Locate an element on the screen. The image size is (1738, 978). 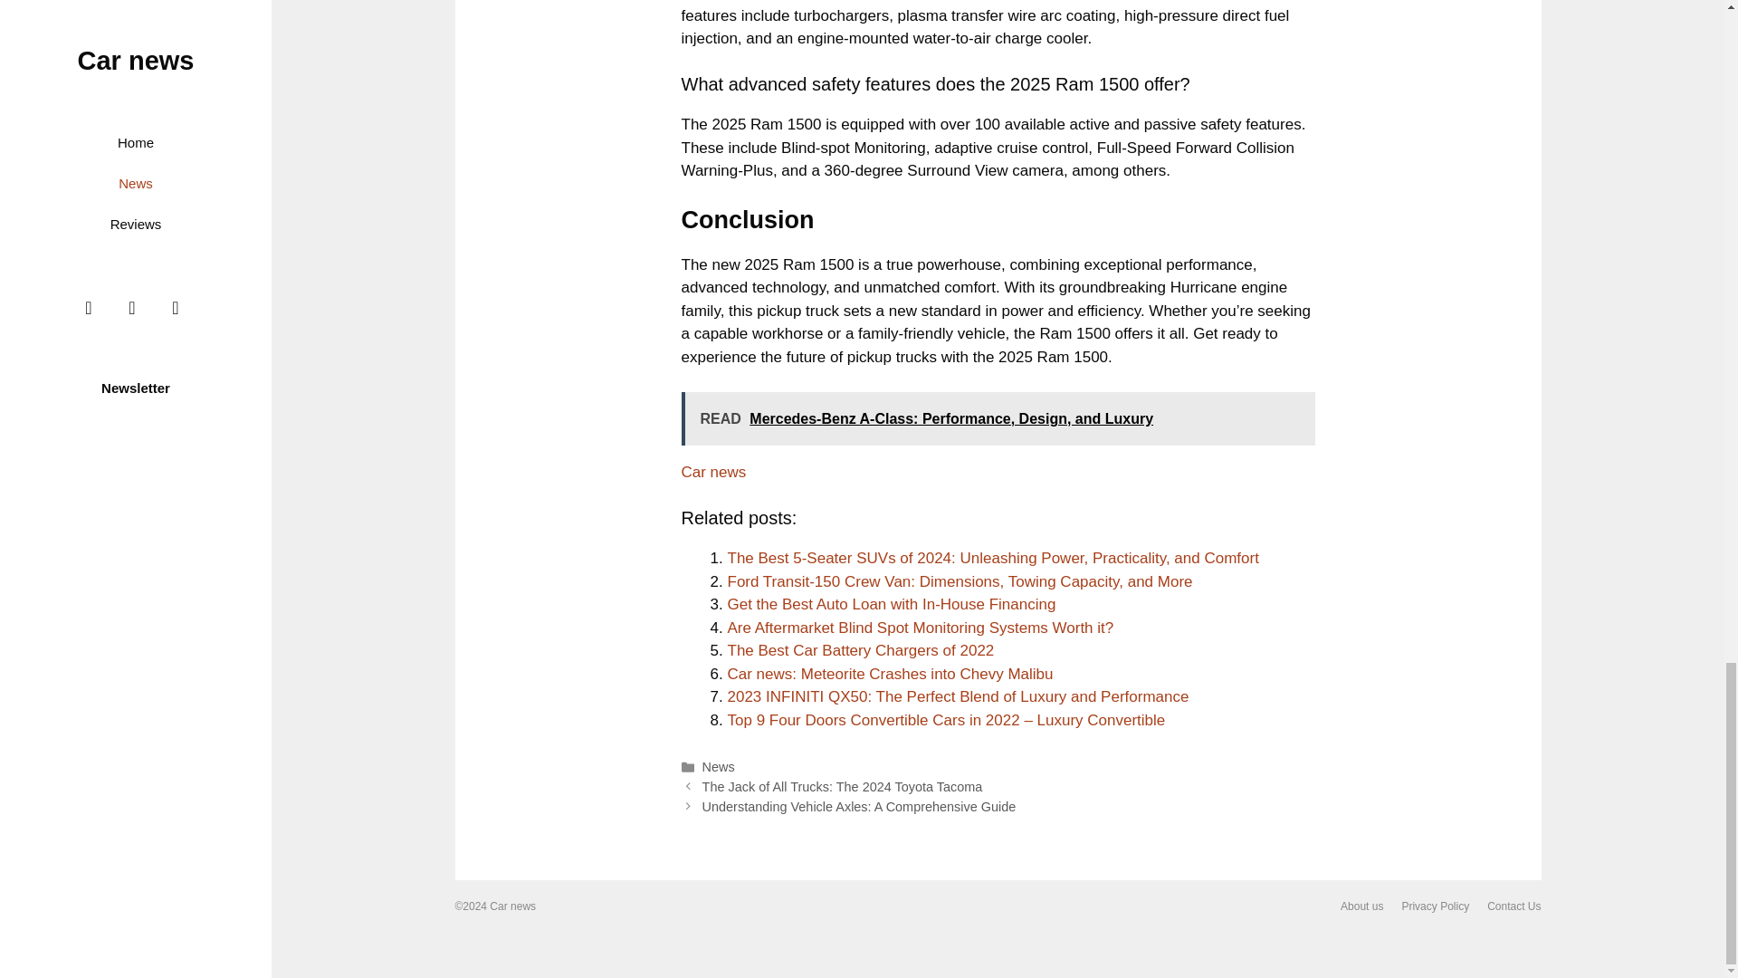
Car news: Meteorite Crashes into Chevy Malibu is located at coordinates (891, 674).